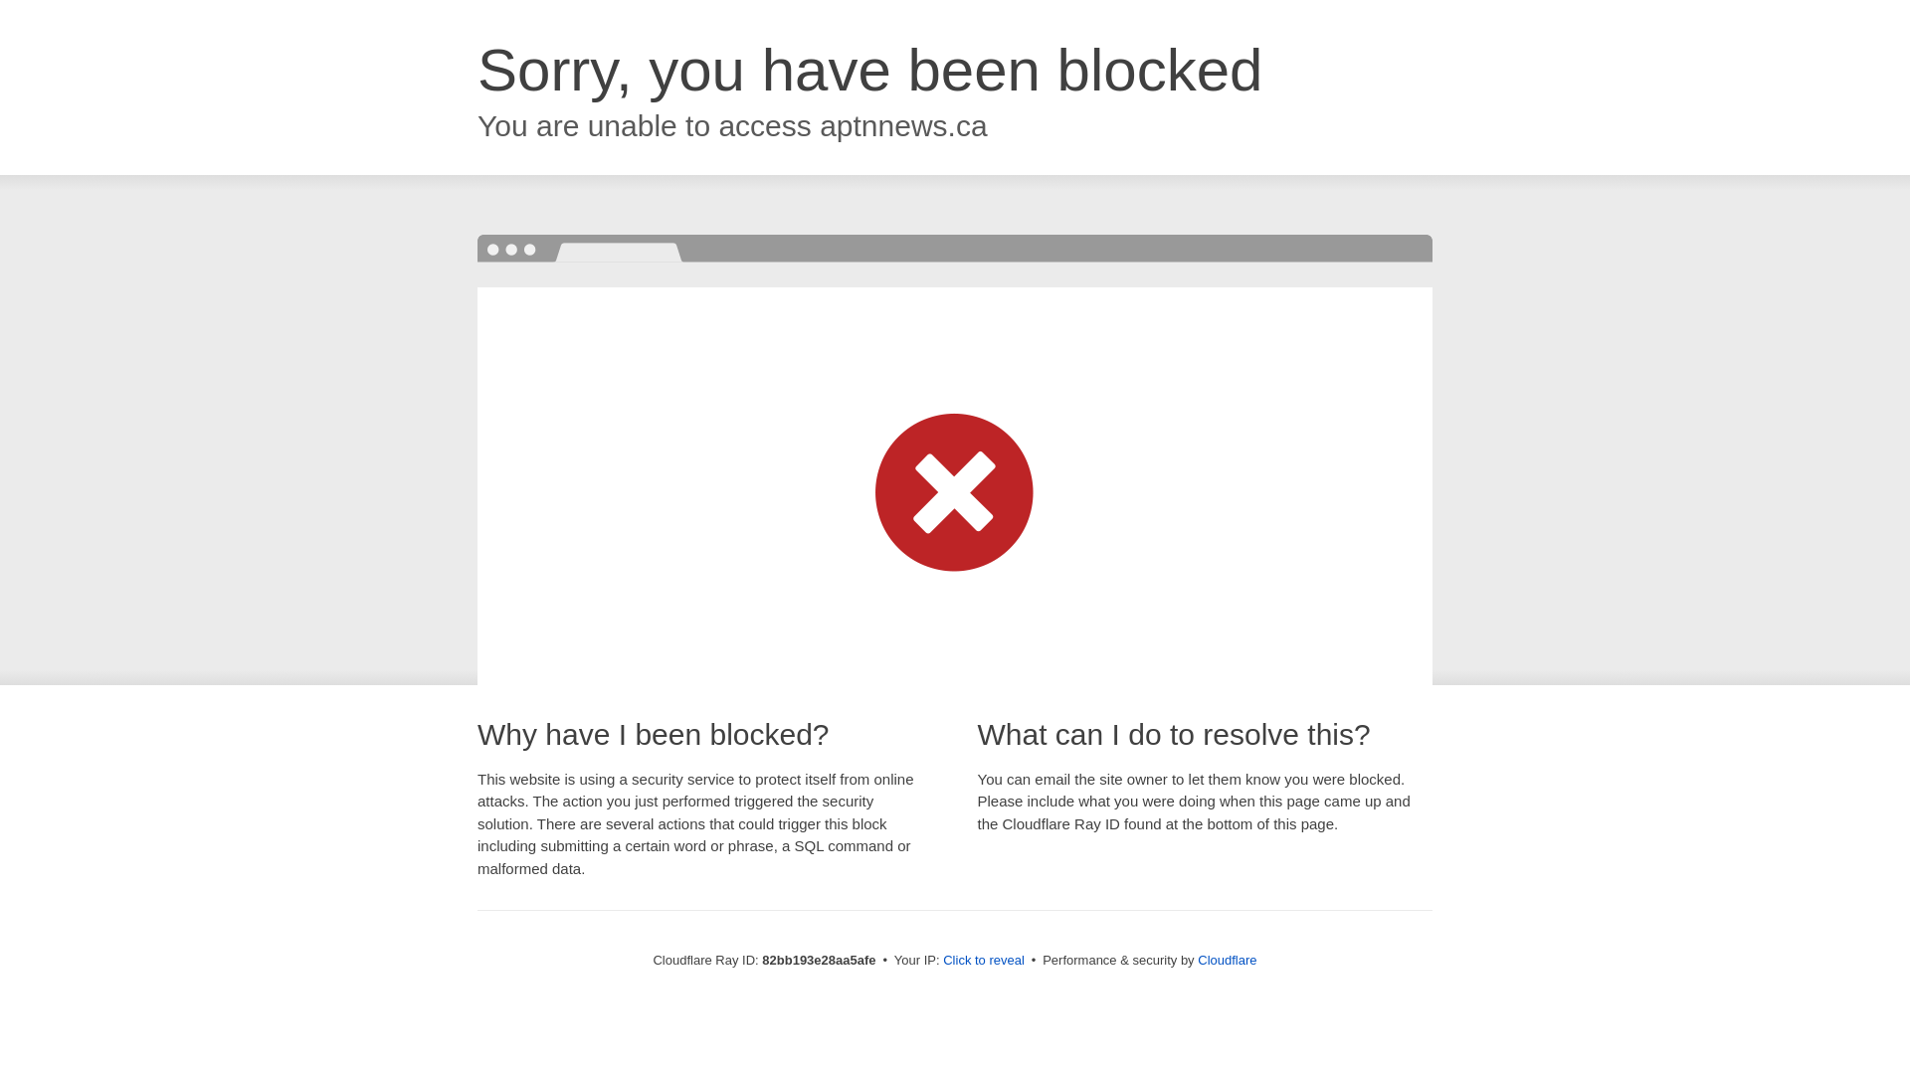 Image resolution: width=1910 pixels, height=1074 pixels. I want to click on Click to reveal, so click(984, 961).